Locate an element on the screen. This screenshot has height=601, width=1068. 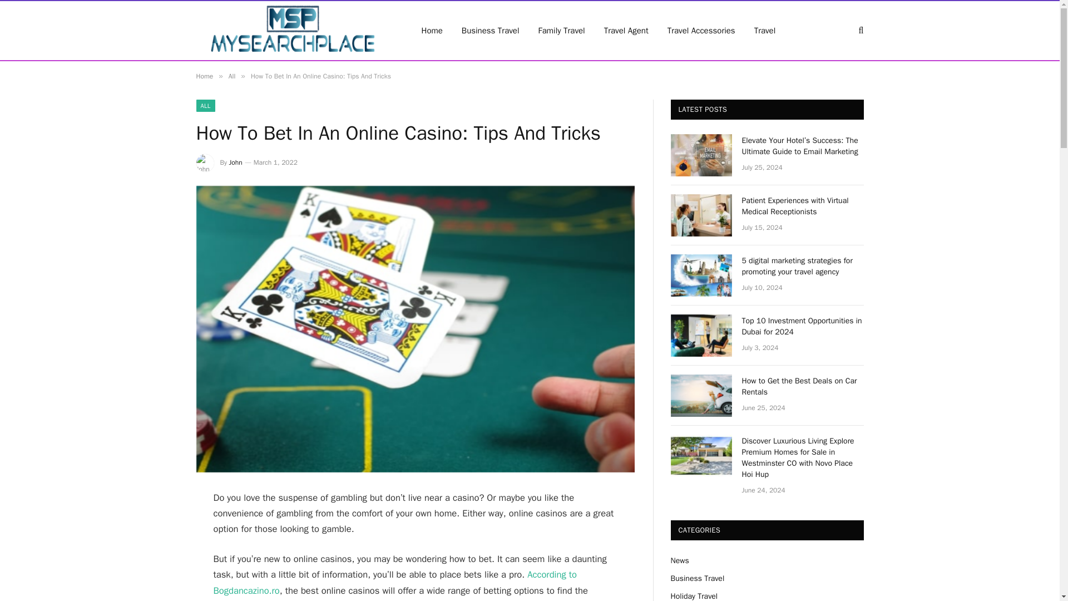
Business Travel is located at coordinates (490, 31).